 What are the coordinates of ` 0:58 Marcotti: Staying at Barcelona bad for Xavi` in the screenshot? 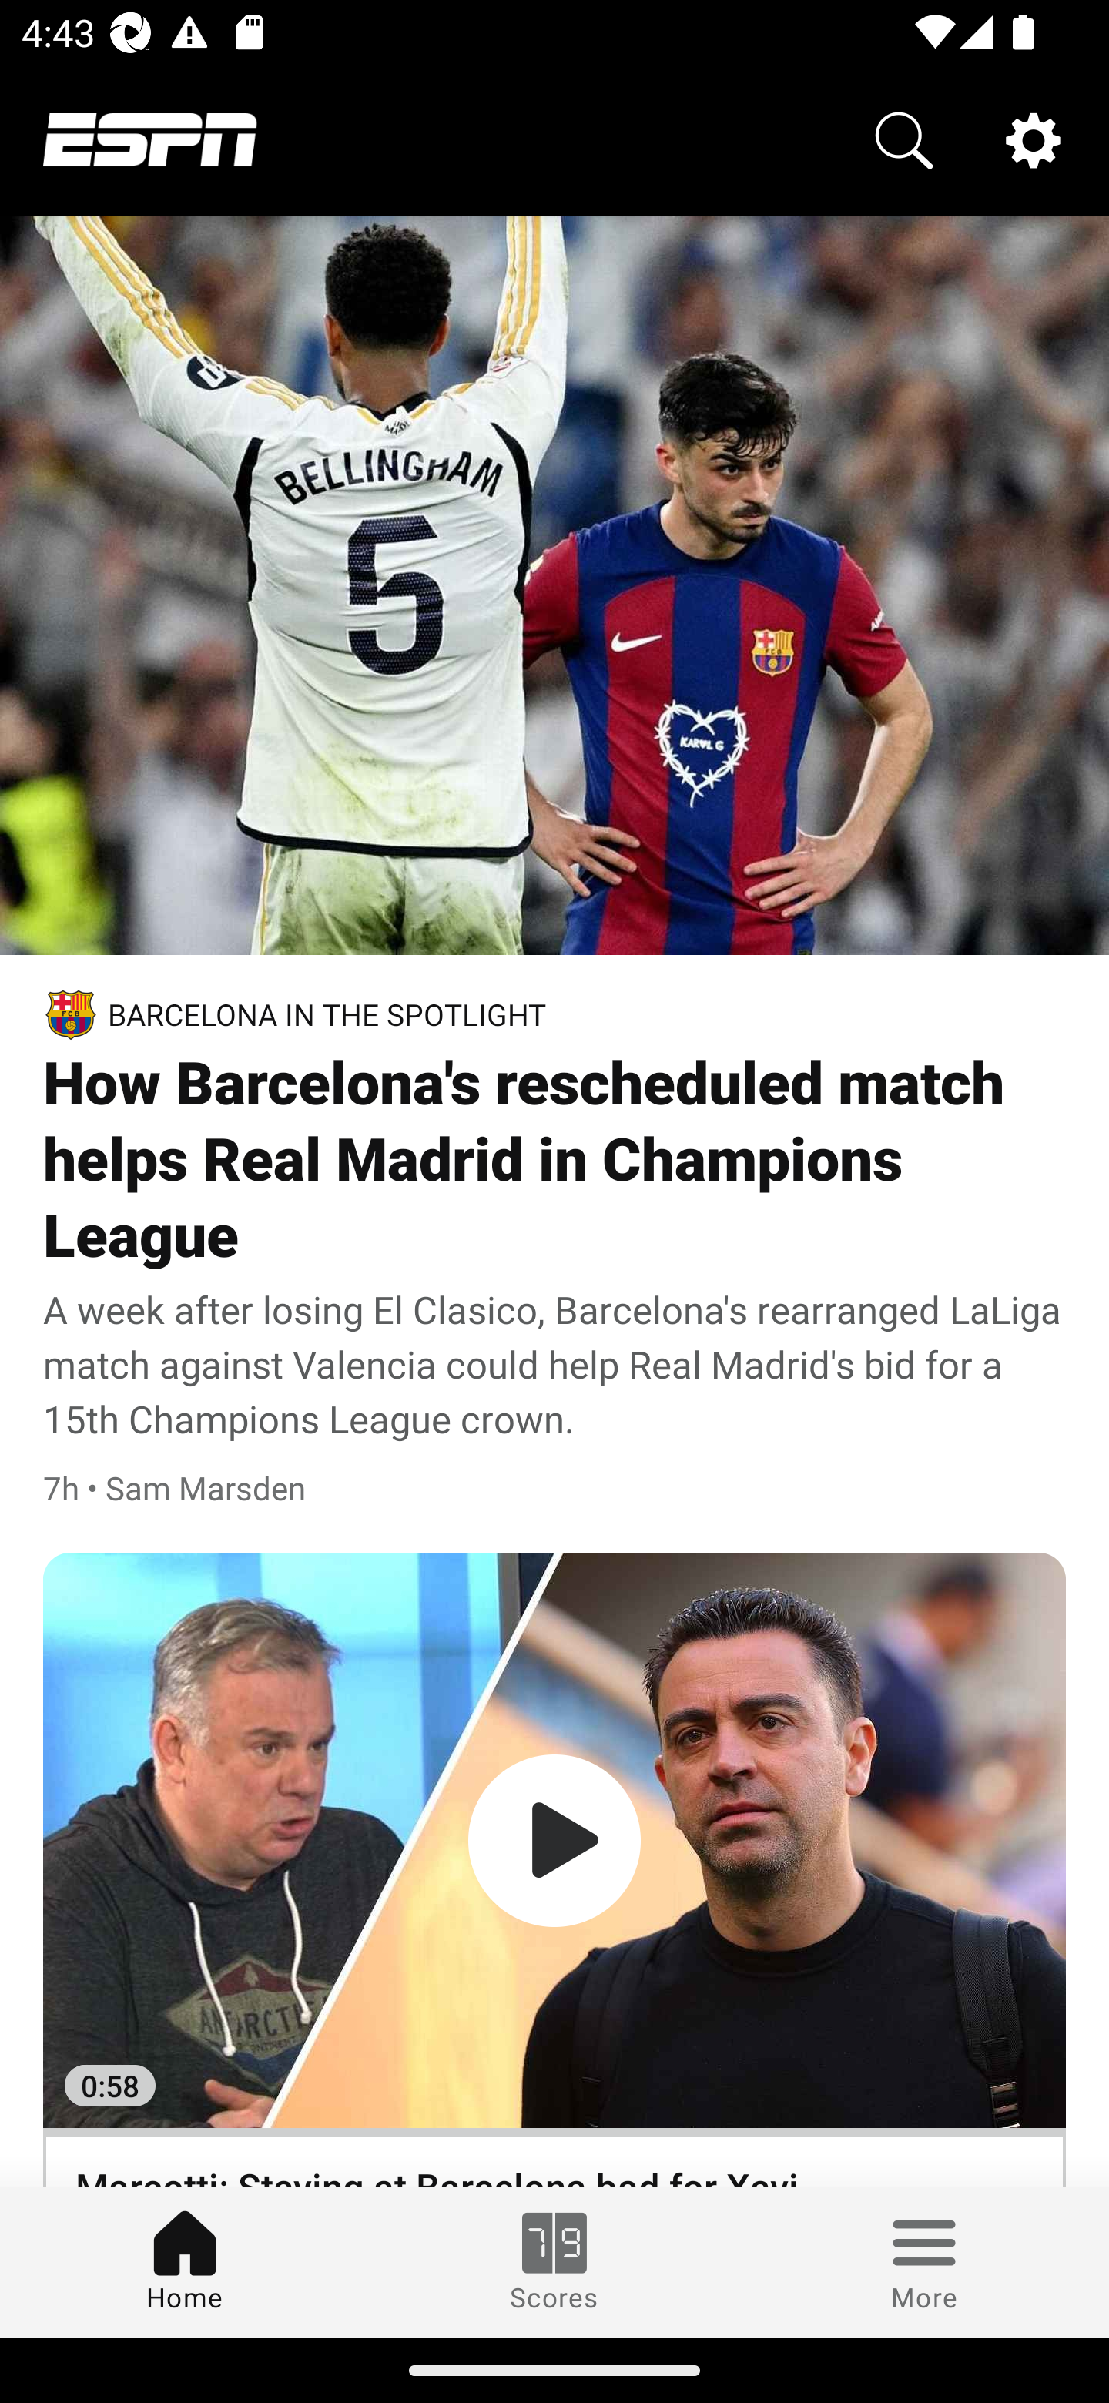 It's located at (554, 1869).